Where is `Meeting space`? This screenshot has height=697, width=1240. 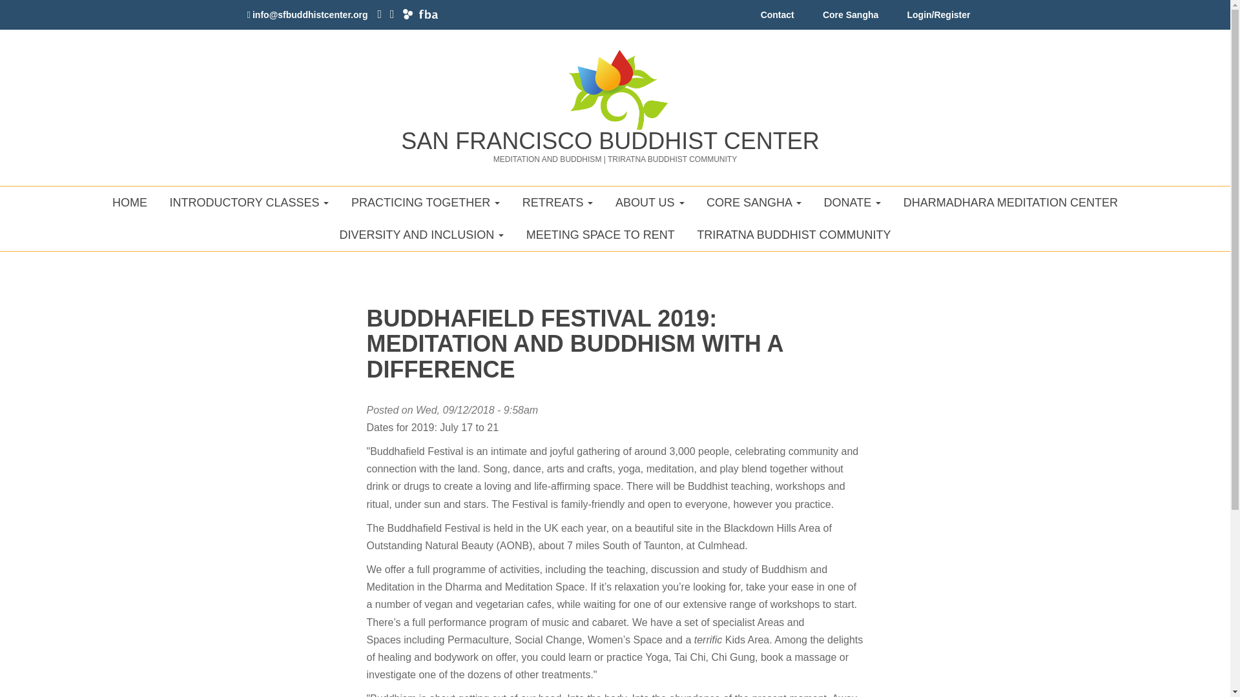
Meeting space is located at coordinates (601, 235).